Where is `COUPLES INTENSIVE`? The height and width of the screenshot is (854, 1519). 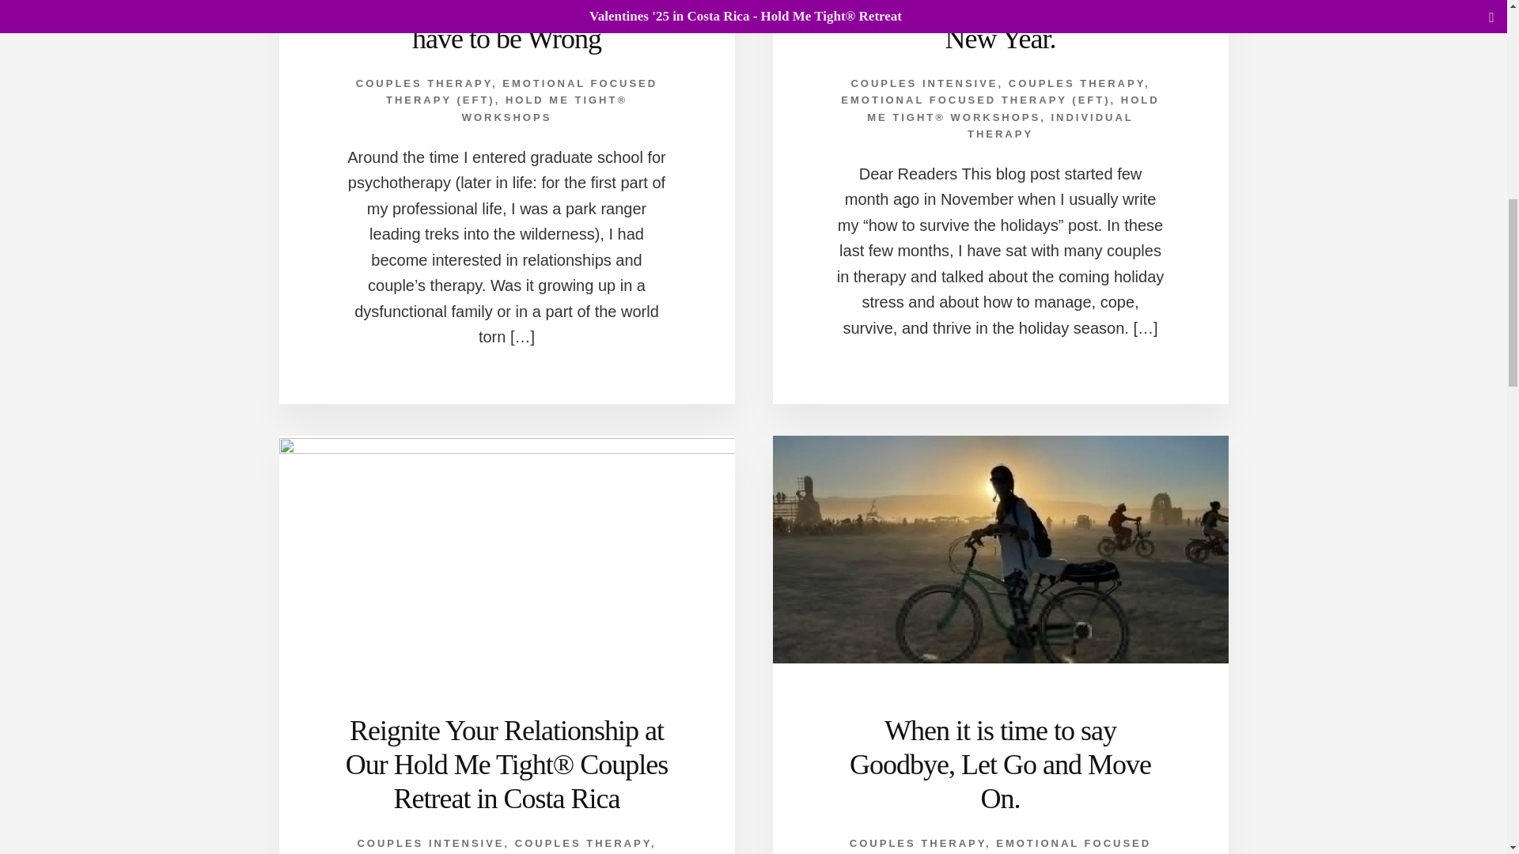
COUPLES INTENSIVE is located at coordinates (924, 84).